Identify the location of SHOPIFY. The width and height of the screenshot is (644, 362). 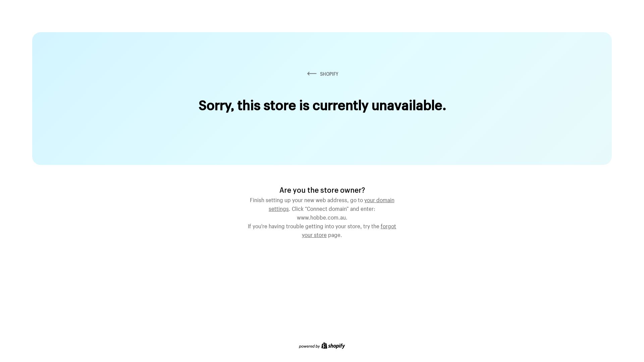
(322, 74).